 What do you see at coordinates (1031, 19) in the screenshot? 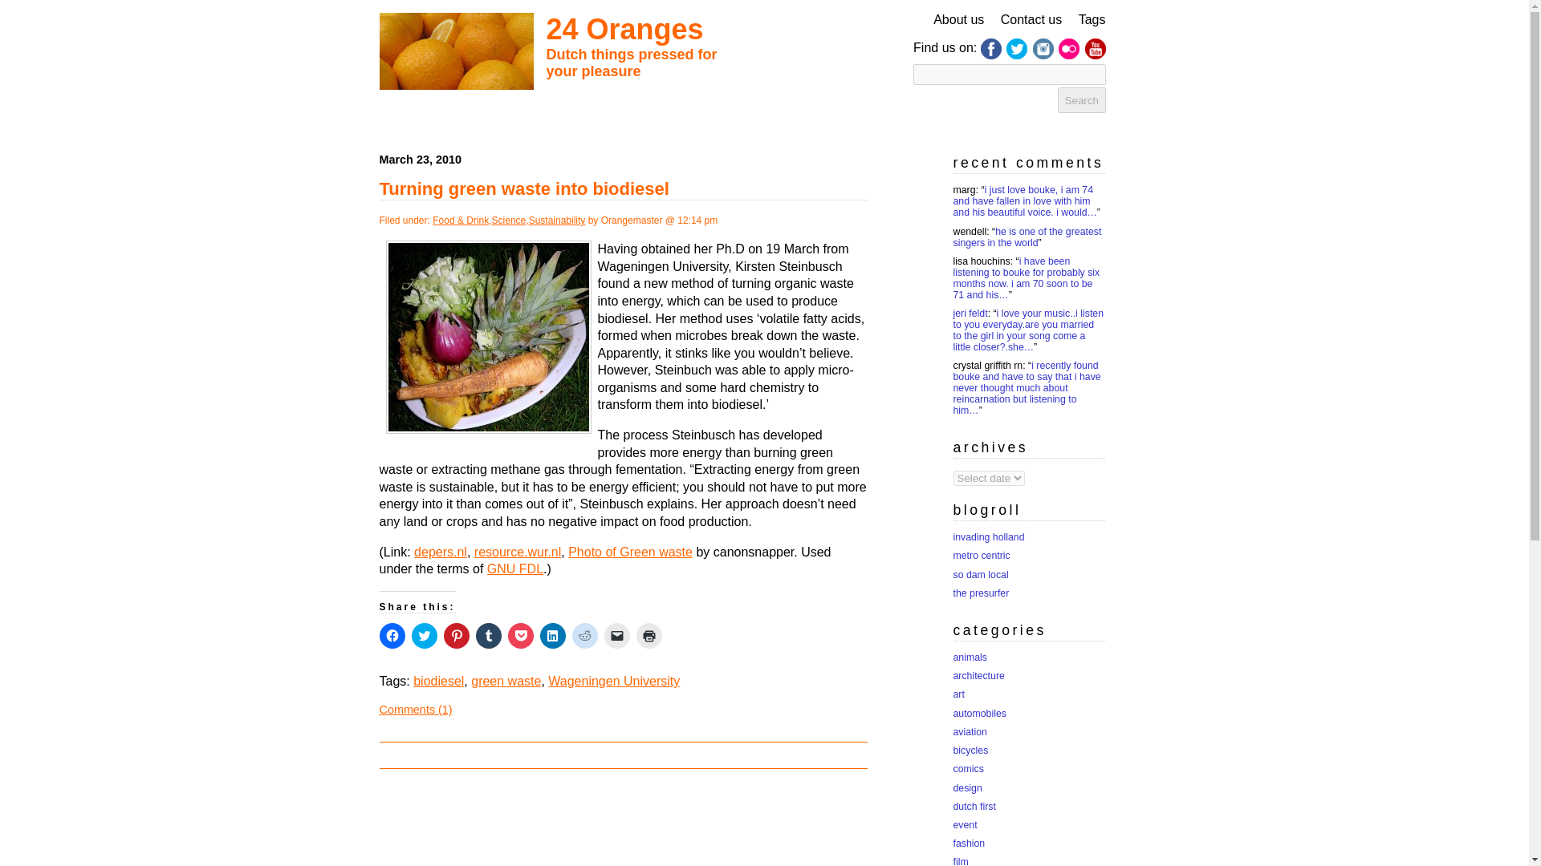
I see `Contact us` at bounding box center [1031, 19].